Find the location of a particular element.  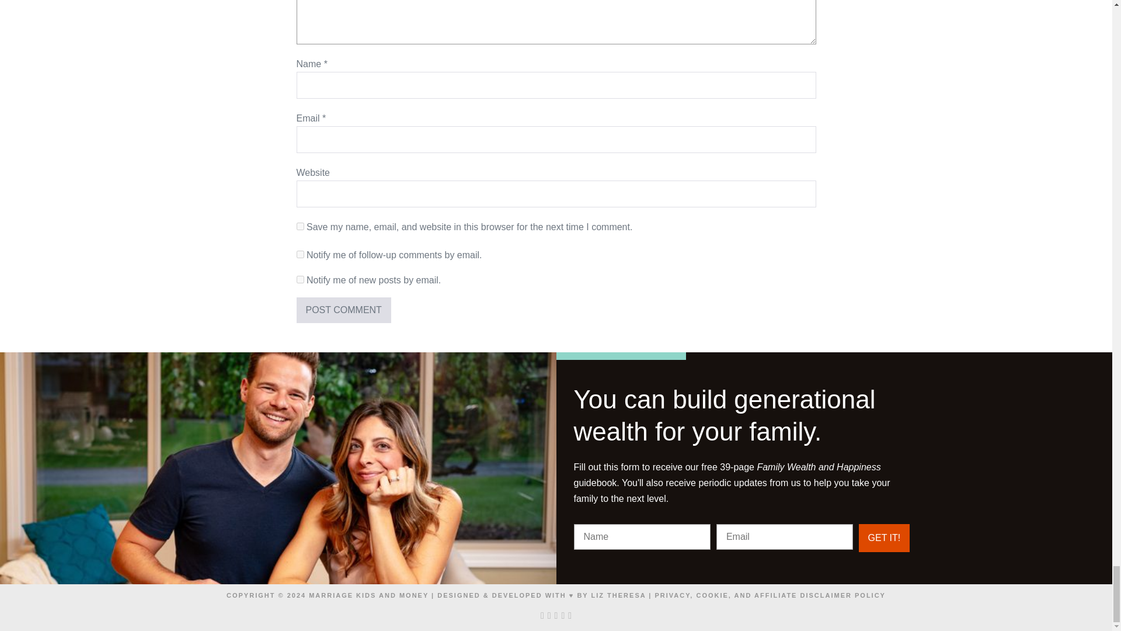

subscribe is located at coordinates (300, 279).